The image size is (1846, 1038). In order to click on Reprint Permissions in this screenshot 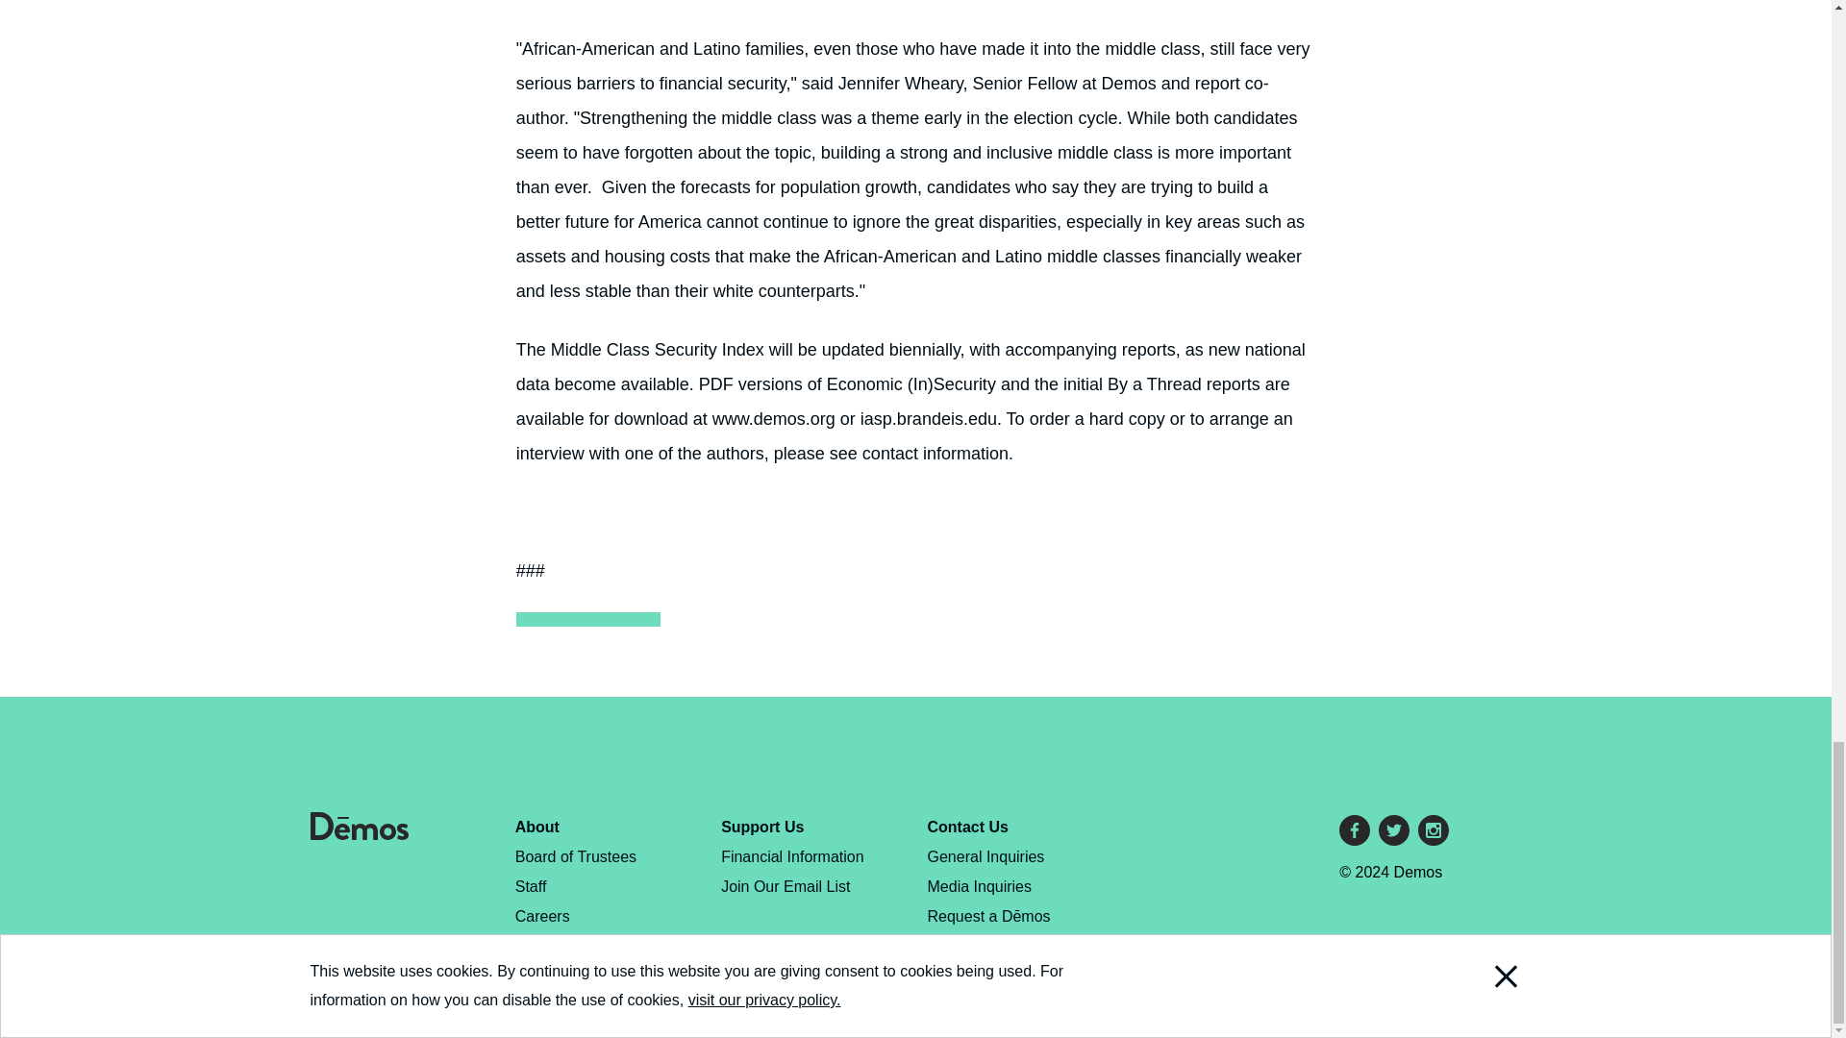, I will do `click(584, 975)`.